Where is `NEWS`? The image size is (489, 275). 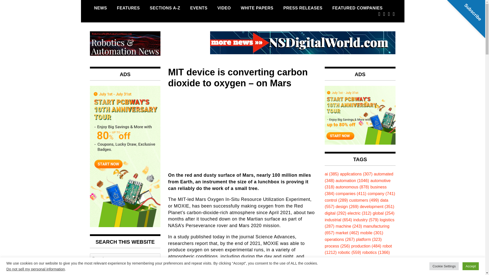
NEWS is located at coordinates (100, 8).